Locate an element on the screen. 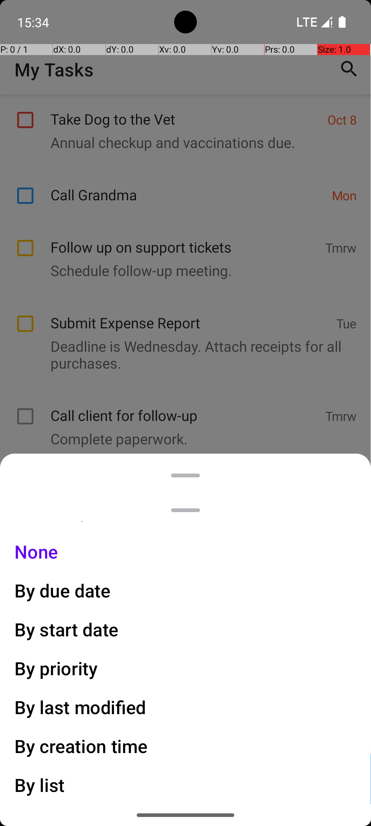 Image resolution: width=371 pixels, height=826 pixels. By creation time is located at coordinates (81, 746).